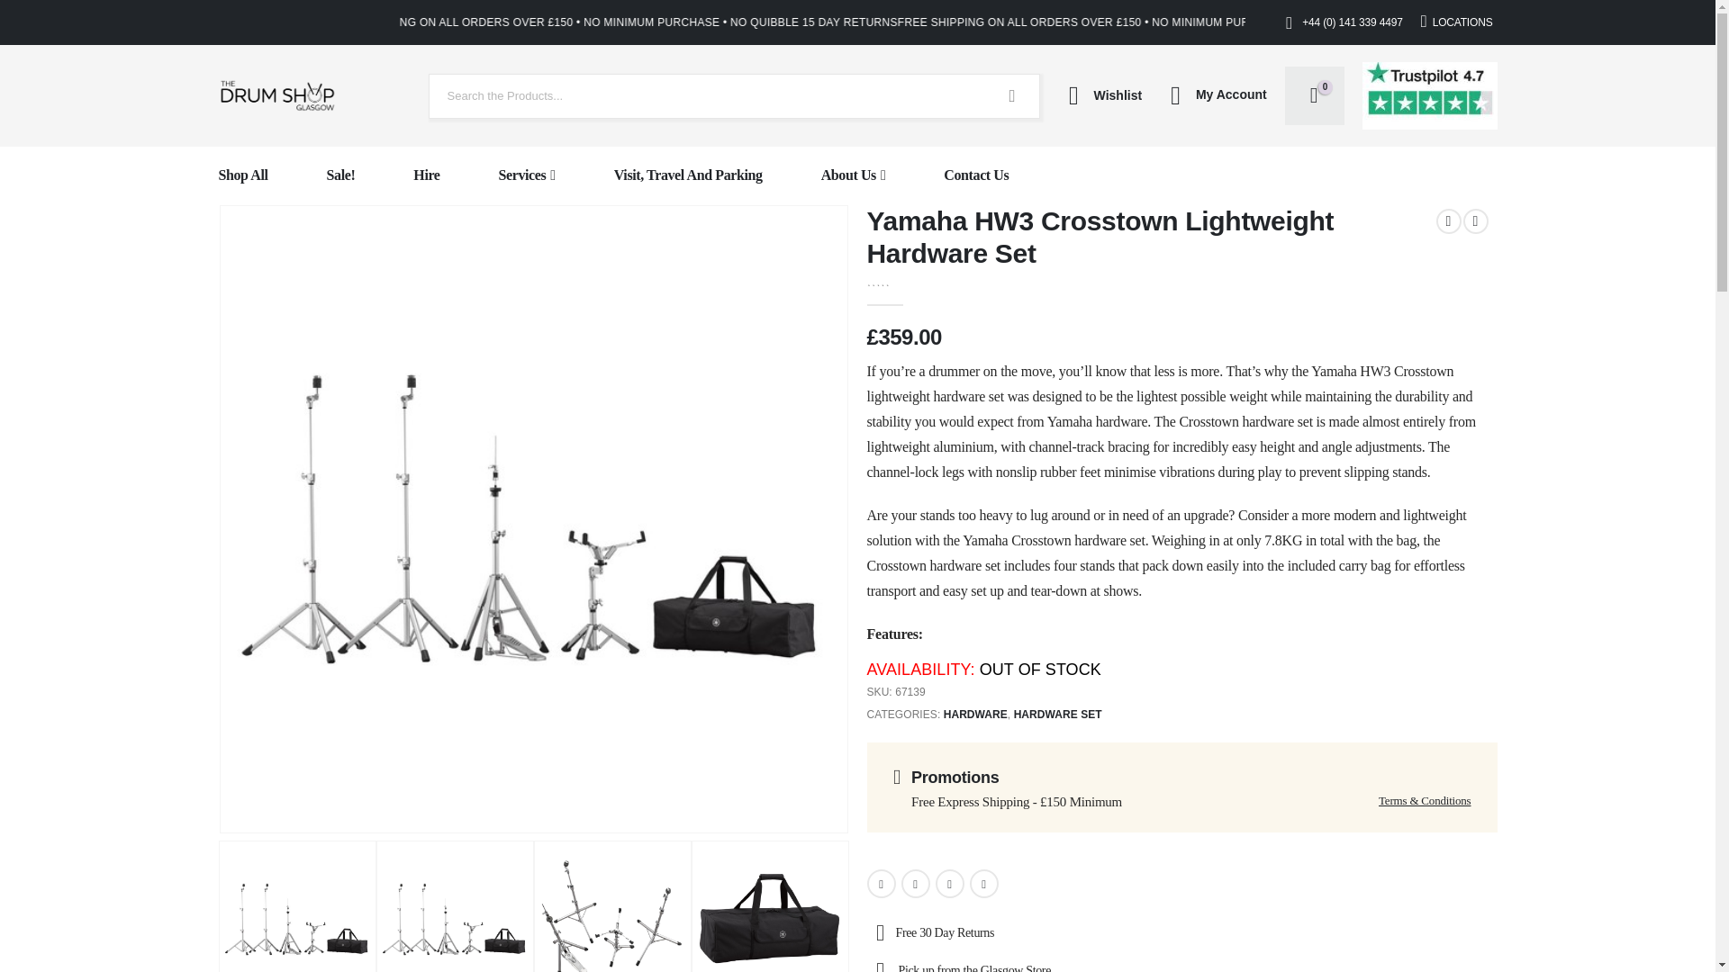 The image size is (1729, 972). I want to click on LinkedIn, so click(949, 883).